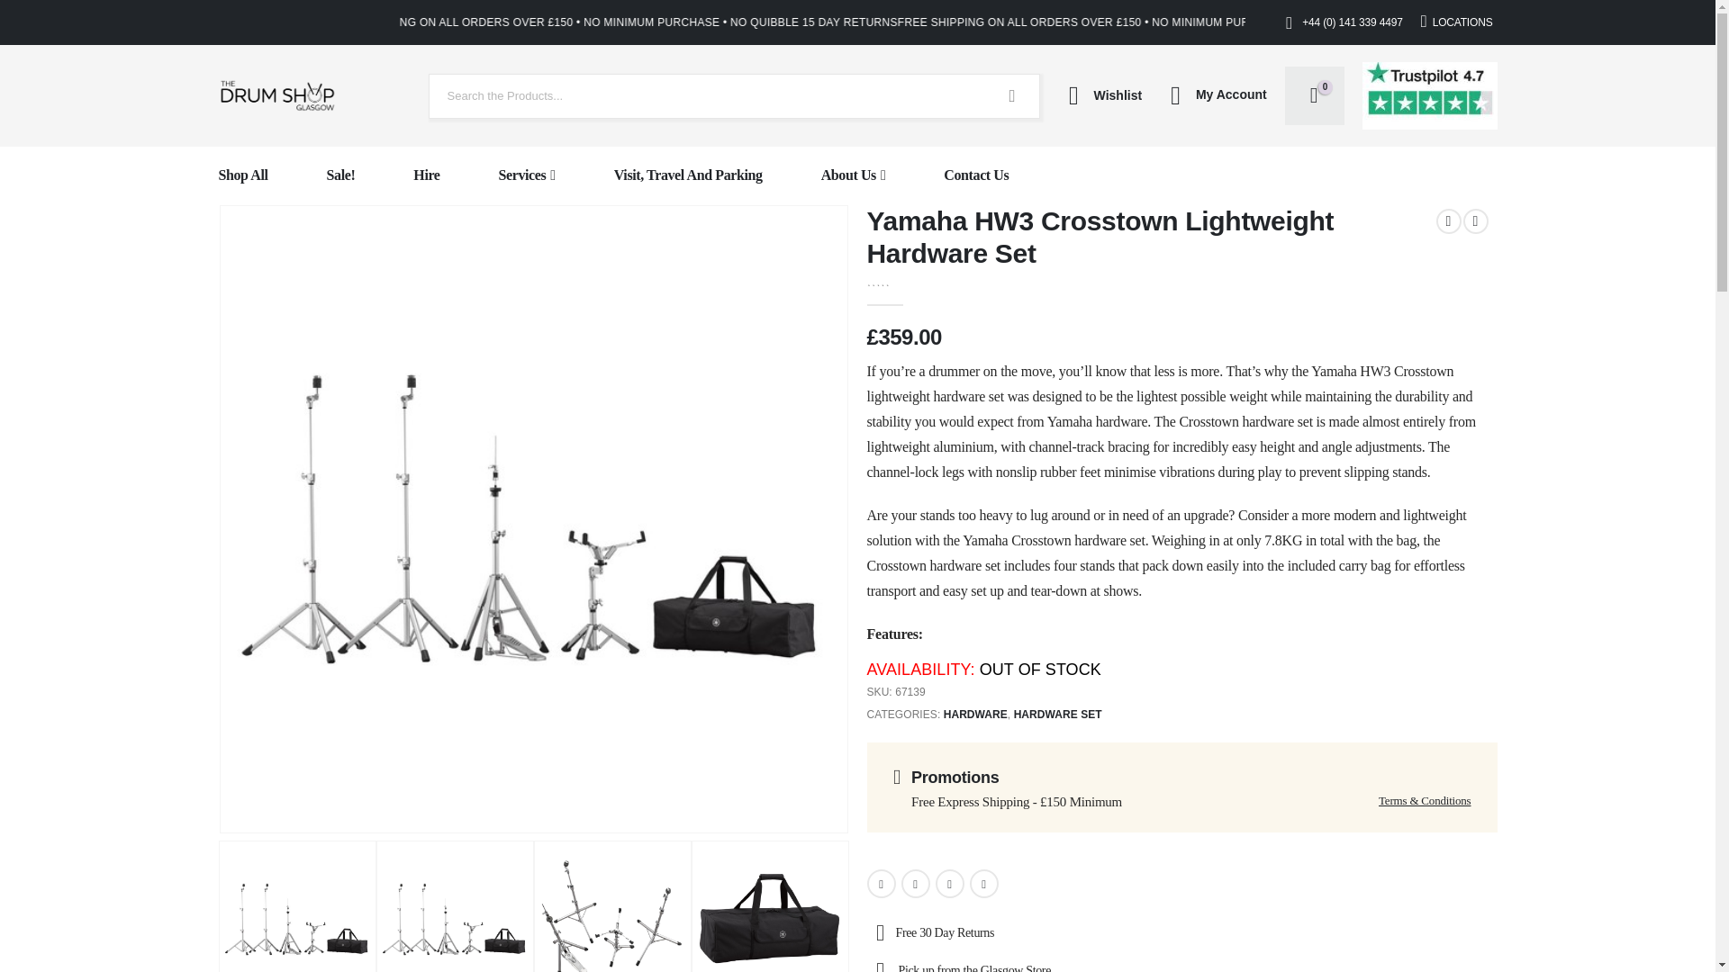 The image size is (1729, 972). I want to click on LinkedIn, so click(949, 883).